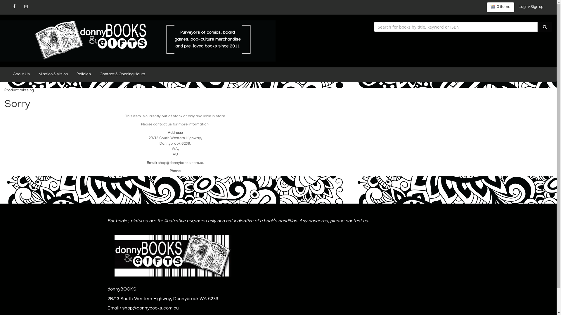  Describe the element at coordinates (53, 75) in the screenshot. I see `Mission & Vision` at that location.